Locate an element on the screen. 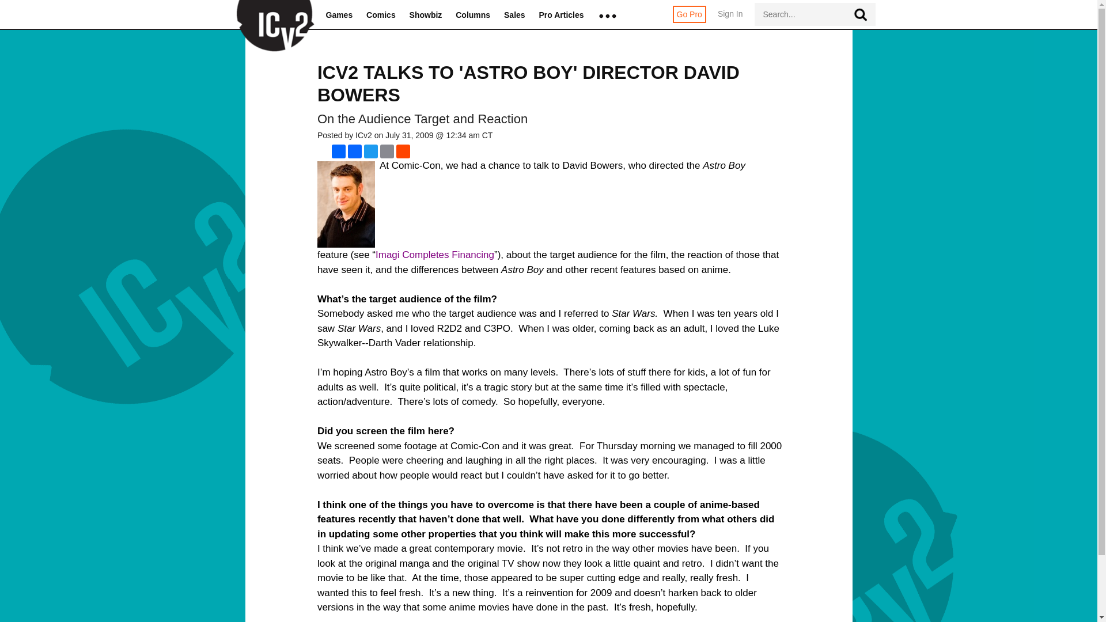 The height and width of the screenshot is (622, 1106). Pro Articles is located at coordinates (561, 16).